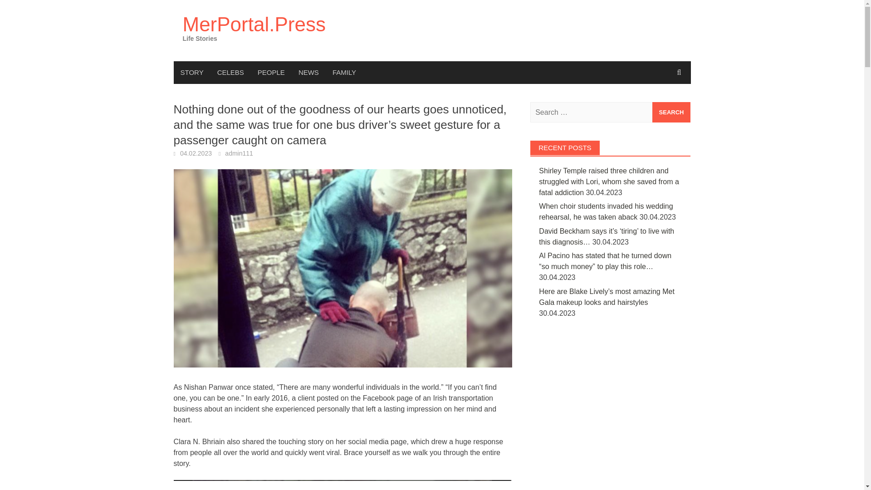 This screenshot has height=490, width=871. What do you see at coordinates (239, 153) in the screenshot?
I see `admin111` at bounding box center [239, 153].